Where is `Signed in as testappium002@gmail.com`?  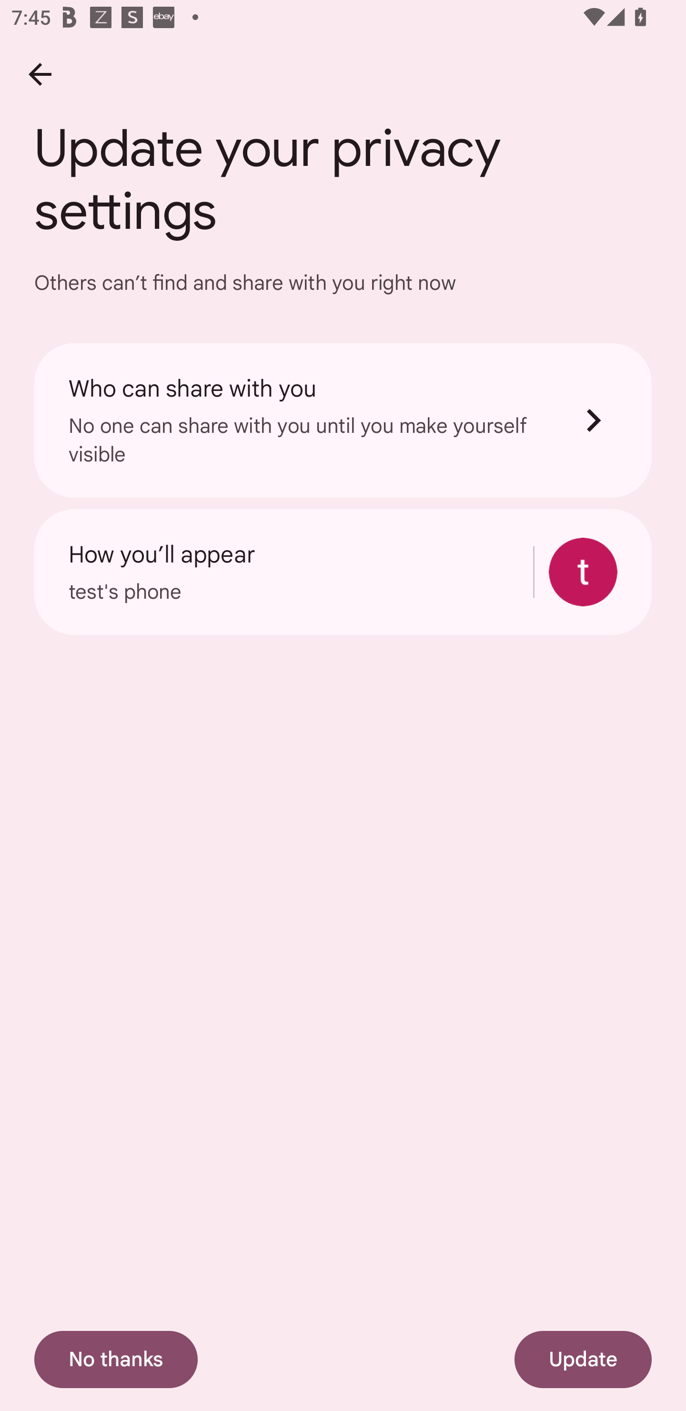
Signed in as testappium002@gmail.com is located at coordinates (583, 572).